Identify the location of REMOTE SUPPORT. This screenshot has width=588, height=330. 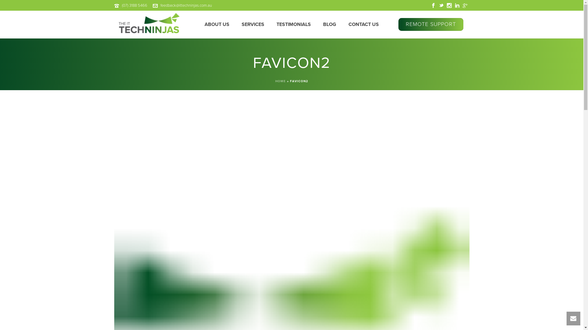
(431, 24).